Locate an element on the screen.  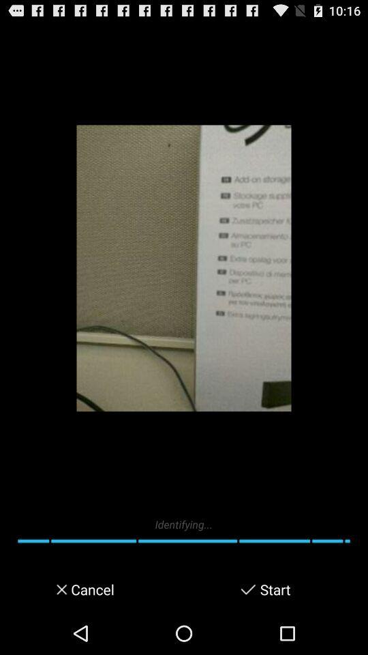
press app next to the start is located at coordinates (248, 589).